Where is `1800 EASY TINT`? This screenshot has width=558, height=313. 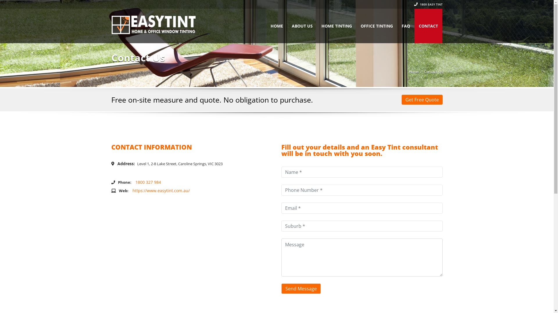 1800 EASY TINT is located at coordinates (428, 4).